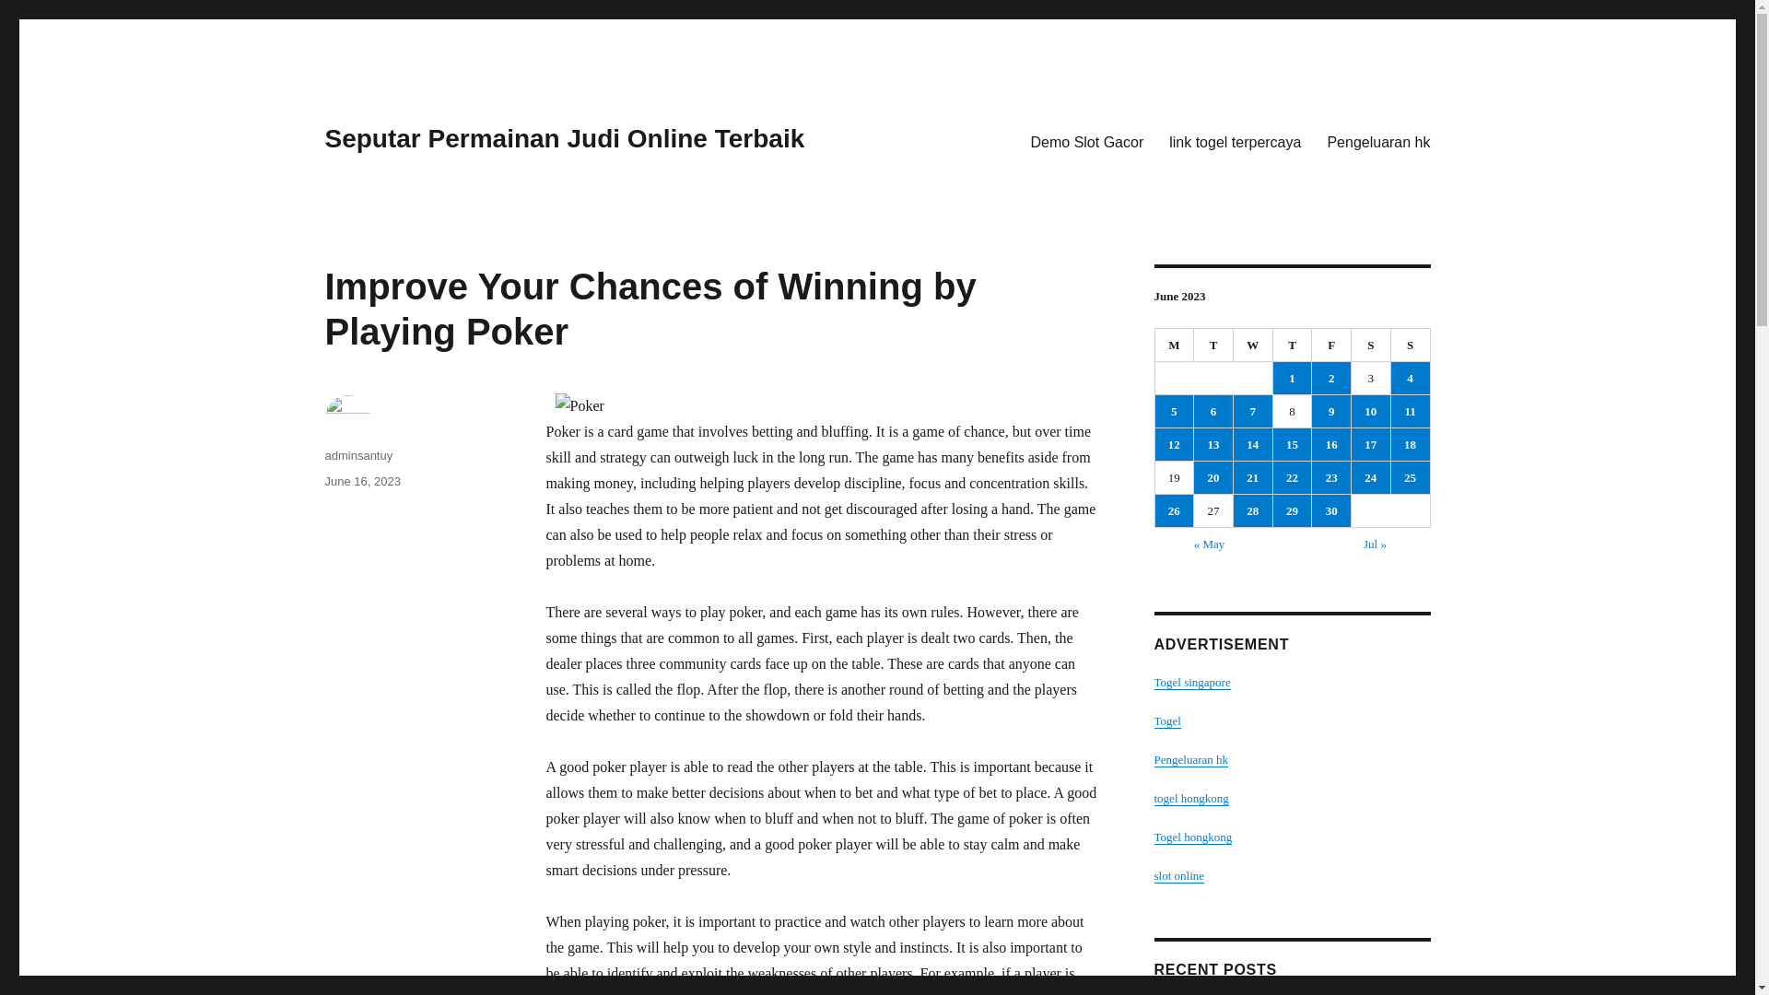 Image resolution: width=1769 pixels, height=995 pixels. Describe the element at coordinates (1213, 345) in the screenshot. I see `Tuesday` at that location.